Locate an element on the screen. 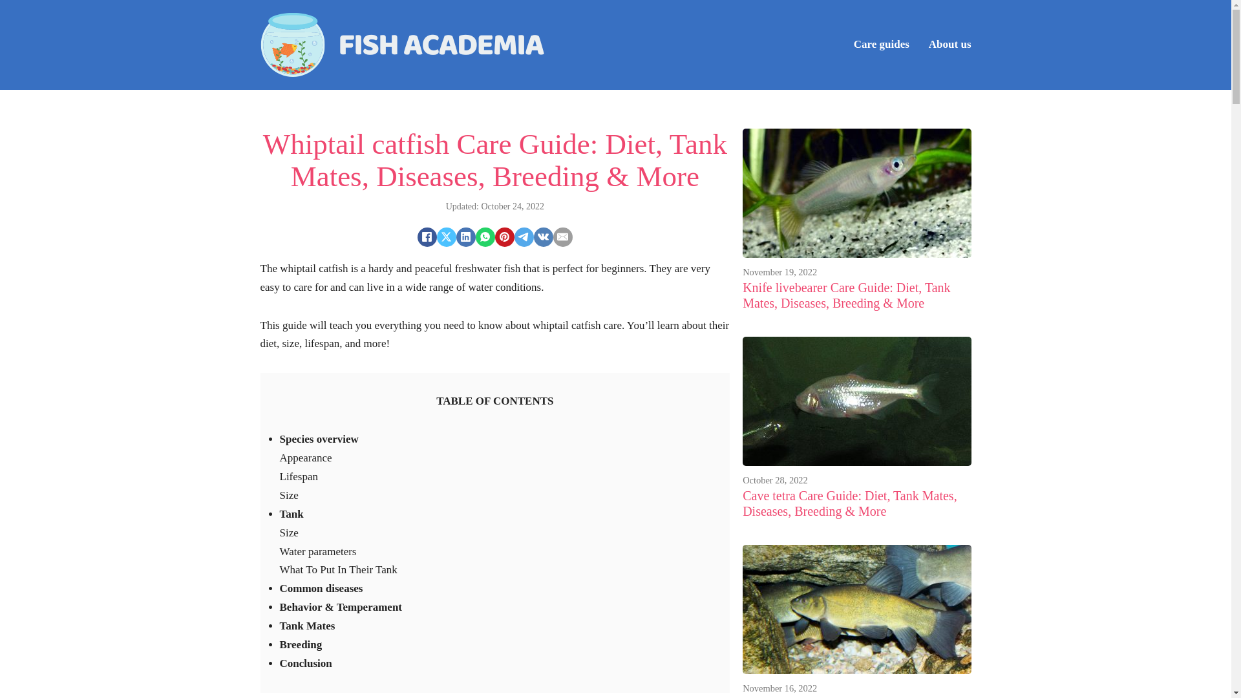  Care guides is located at coordinates (882, 45).